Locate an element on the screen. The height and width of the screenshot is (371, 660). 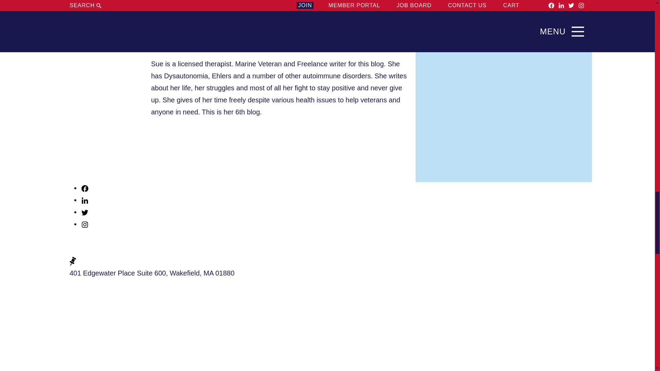
Linkedin is located at coordinates (85, 200).